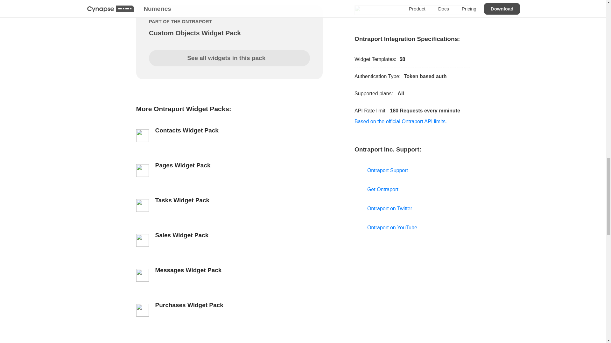  What do you see at coordinates (229, 204) in the screenshot?
I see `Tasks Widget Pack` at bounding box center [229, 204].